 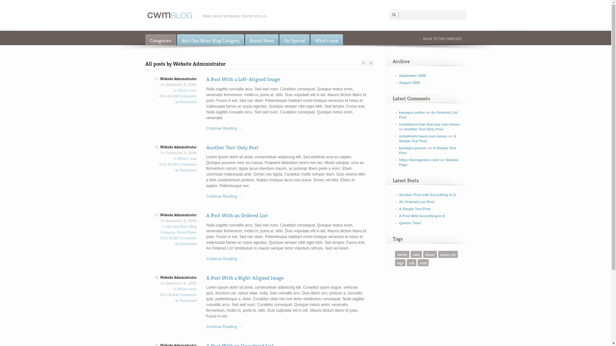 I want to click on Another Post with Everything In It, so click(x=427, y=195).